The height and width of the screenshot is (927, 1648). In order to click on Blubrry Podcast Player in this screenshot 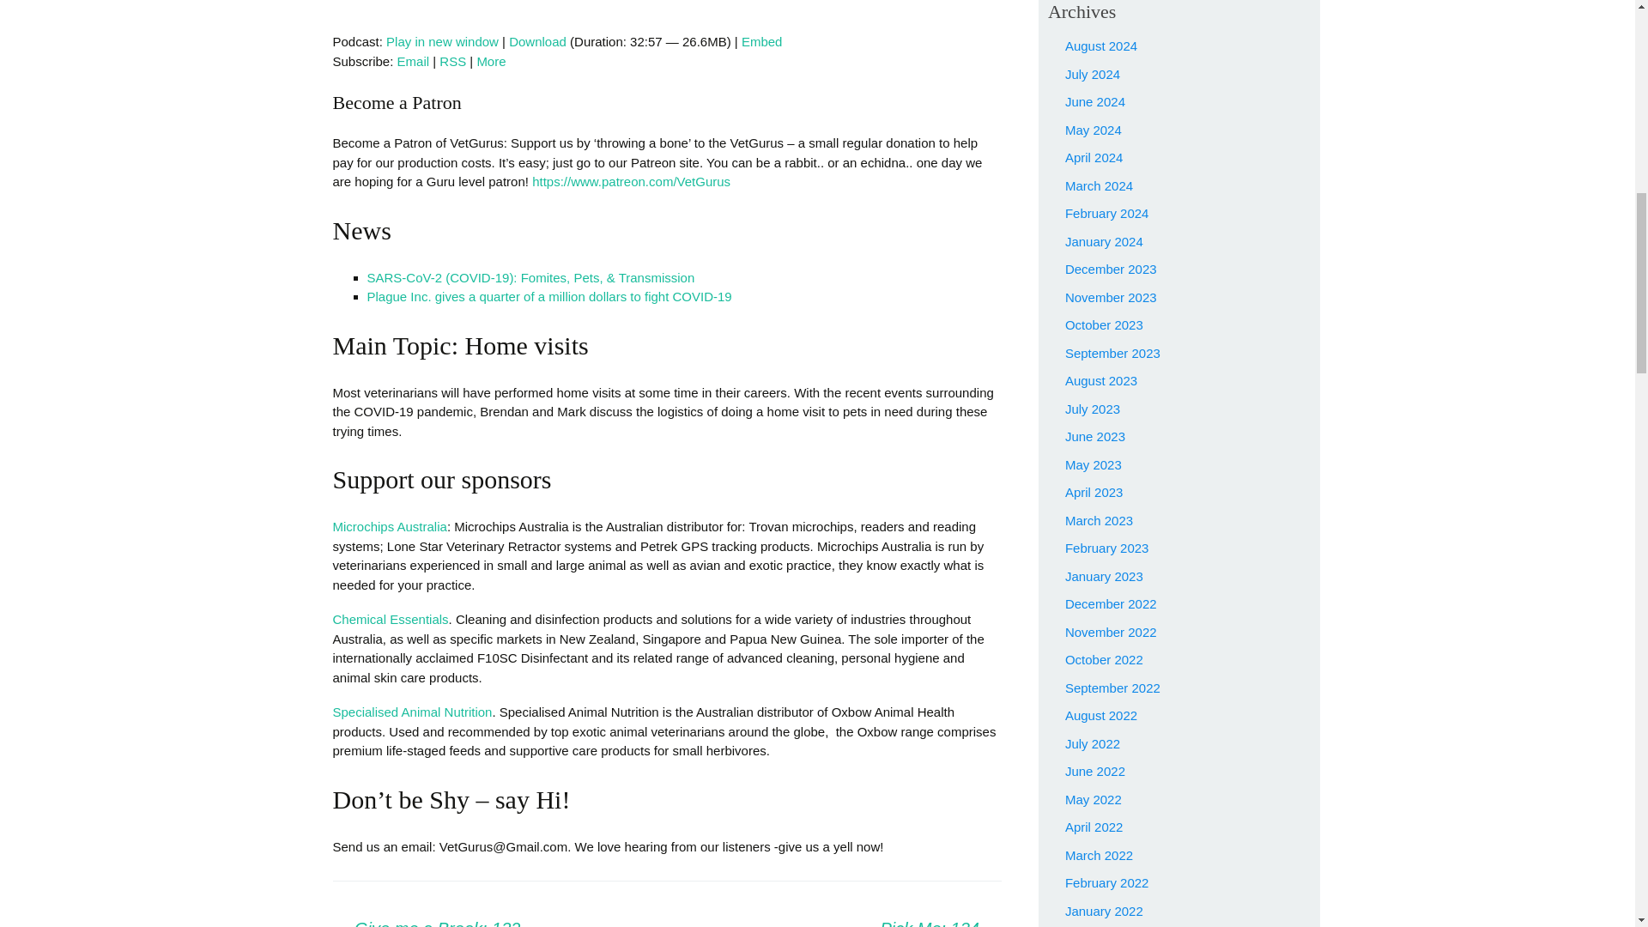, I will do `click(667, 12)`.